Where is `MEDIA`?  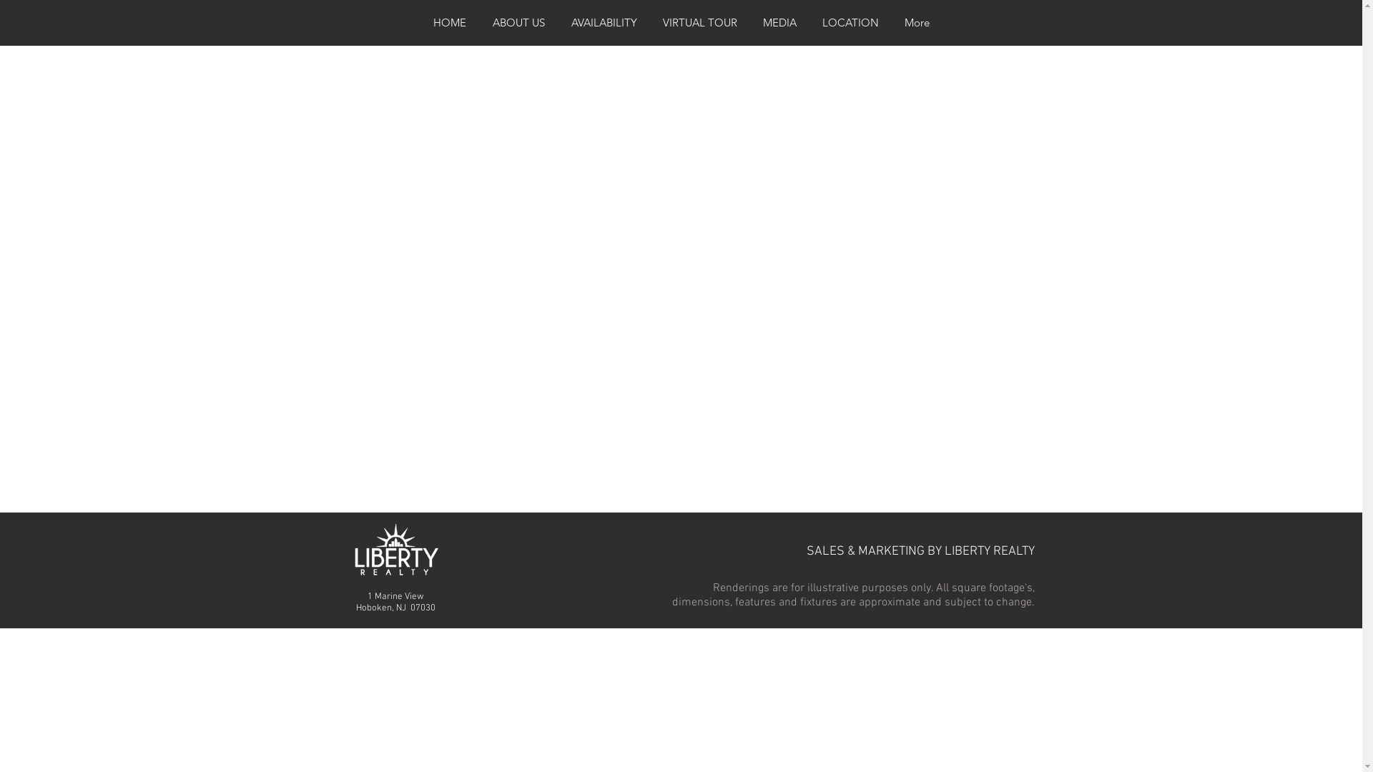
MEDIA is located at coordinates (779, 23).